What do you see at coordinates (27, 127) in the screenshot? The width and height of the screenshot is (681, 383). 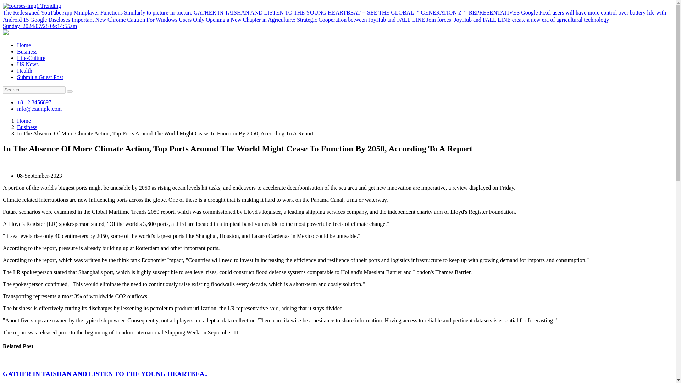 I see `Business` at bounding box center [27, 127].